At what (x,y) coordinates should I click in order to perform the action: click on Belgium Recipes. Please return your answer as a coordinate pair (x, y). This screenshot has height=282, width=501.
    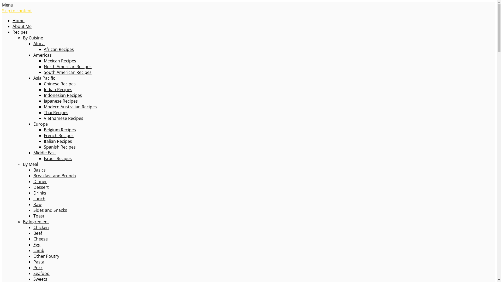
    Looking at the image, I should click on (60, 130).